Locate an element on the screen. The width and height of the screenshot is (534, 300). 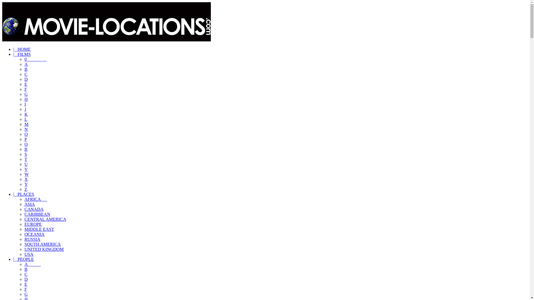
OCEANIA is located at coordinates (34, 234).